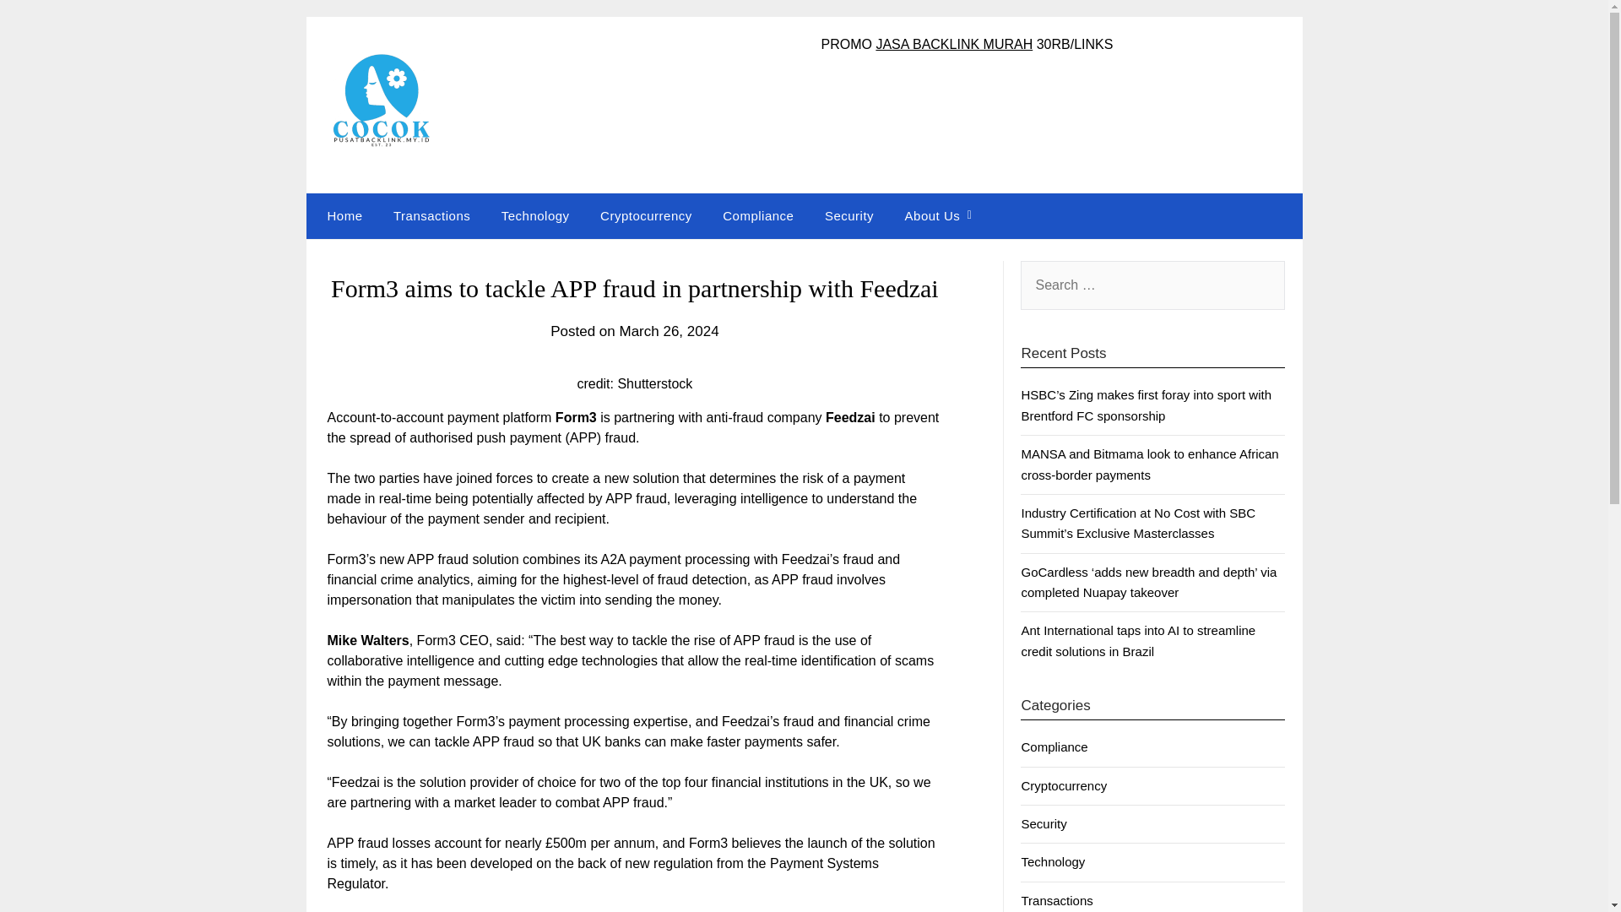  Describe the element at coordinates (849, 215) in the screenshot. I see `Security` at that location.